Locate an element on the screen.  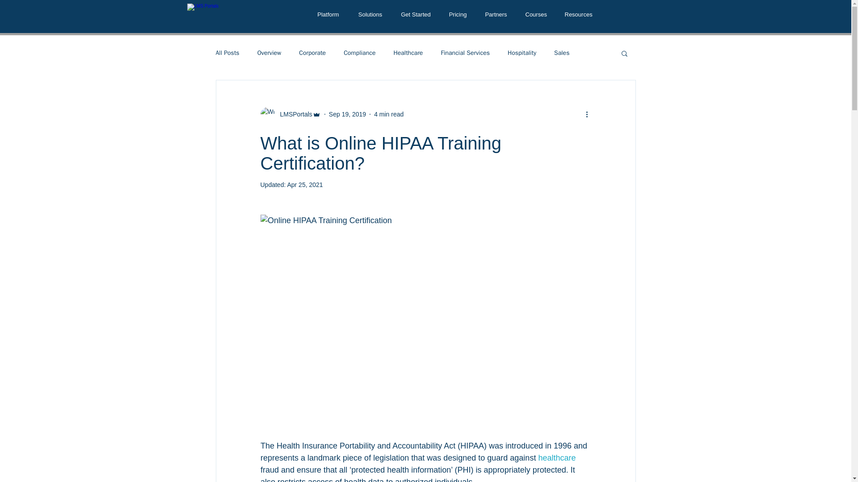
Platform is located at coordinates (328, 14).